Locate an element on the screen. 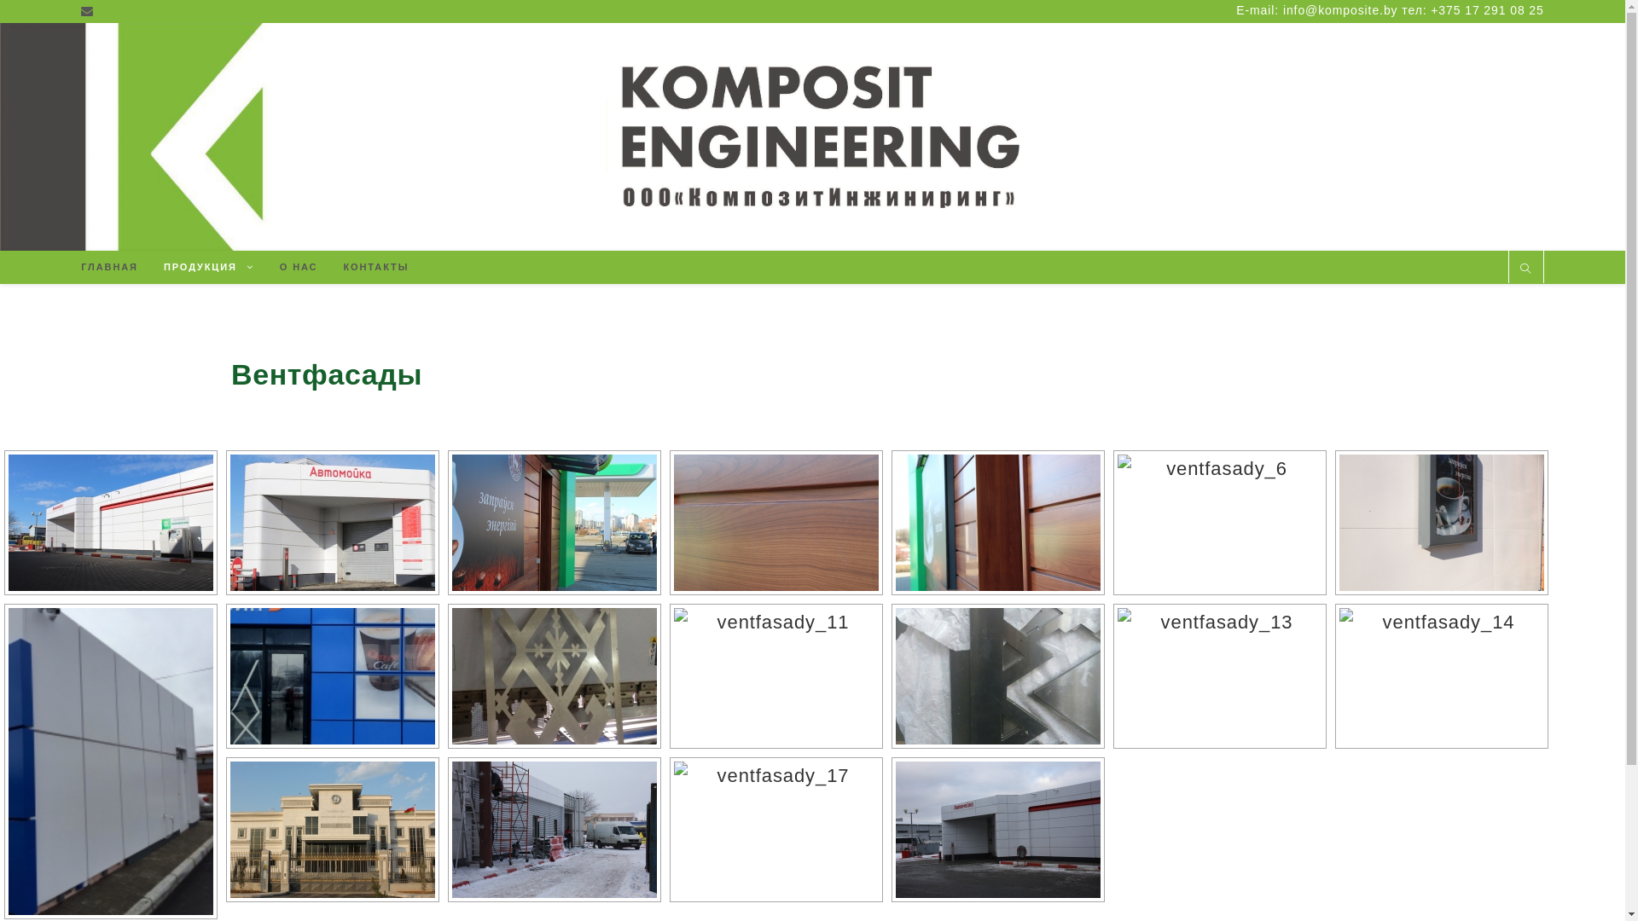 This screenshot has height=921, width=1638. ventfasady_17 is located at coordinates (776, 830).